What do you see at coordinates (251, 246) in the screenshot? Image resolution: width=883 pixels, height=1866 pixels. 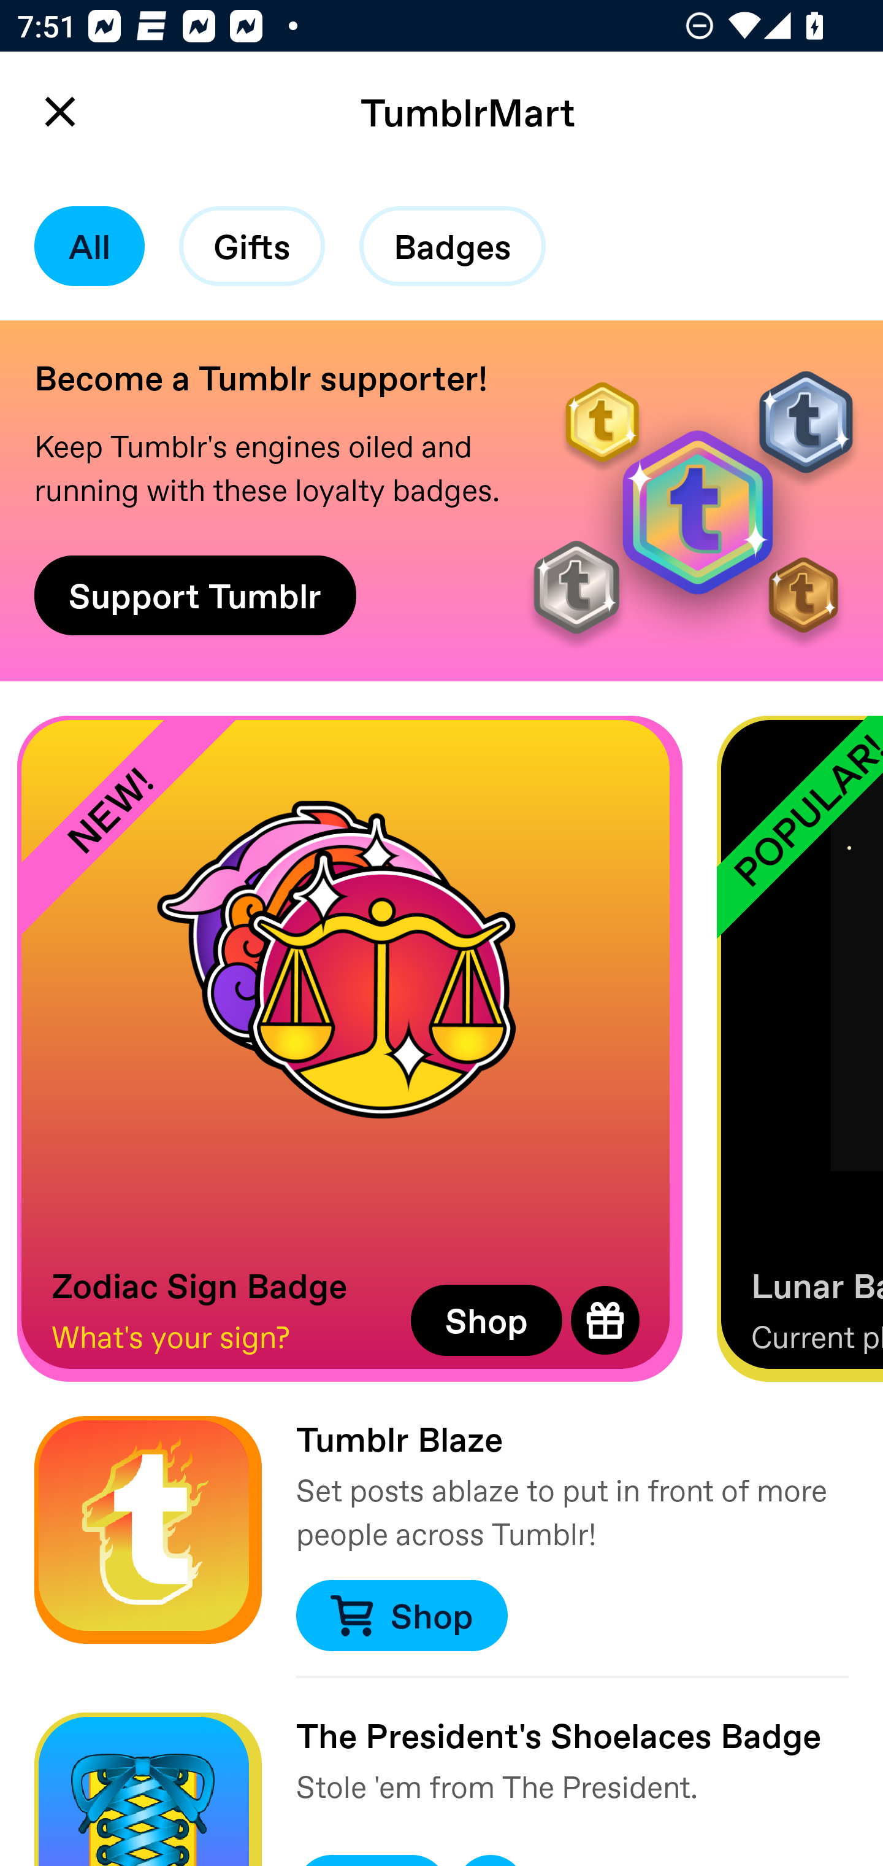 I see `Gifts` at bounding box center [251, 246].